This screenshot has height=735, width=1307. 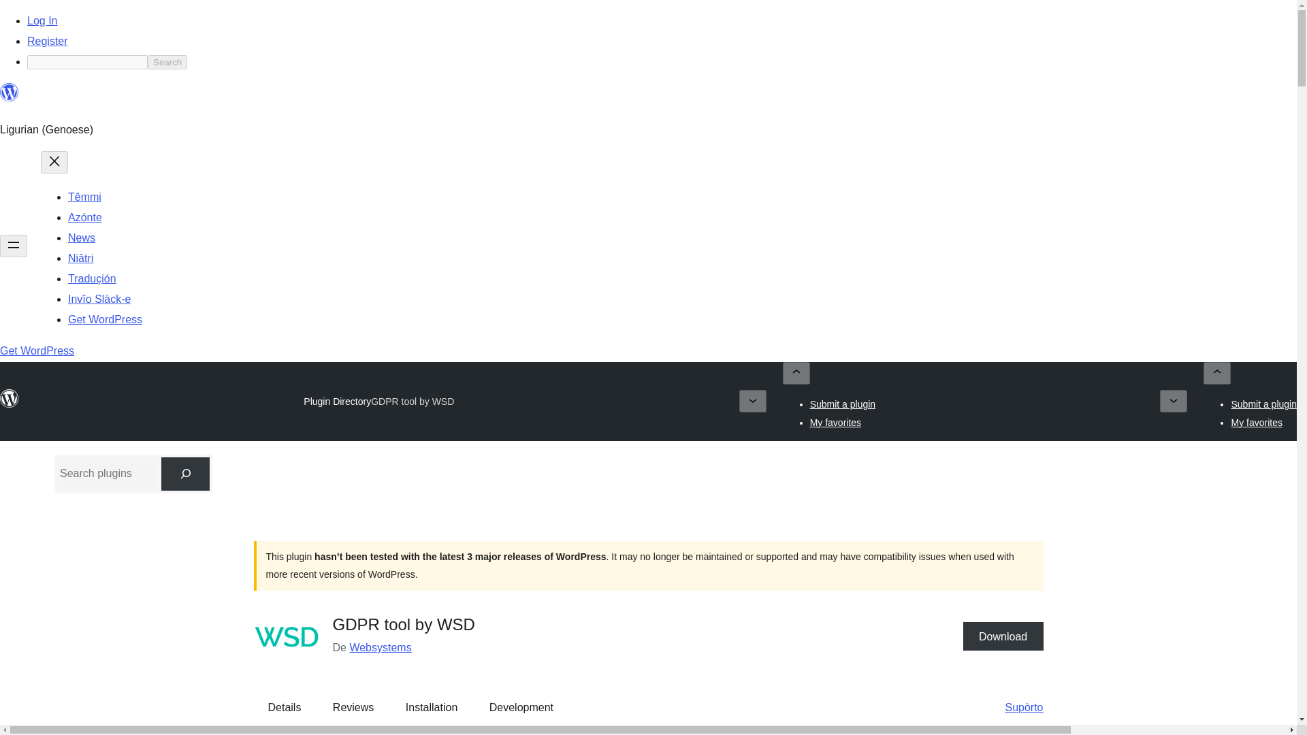 I want to click on My favorites, so click(x=836, y=422).